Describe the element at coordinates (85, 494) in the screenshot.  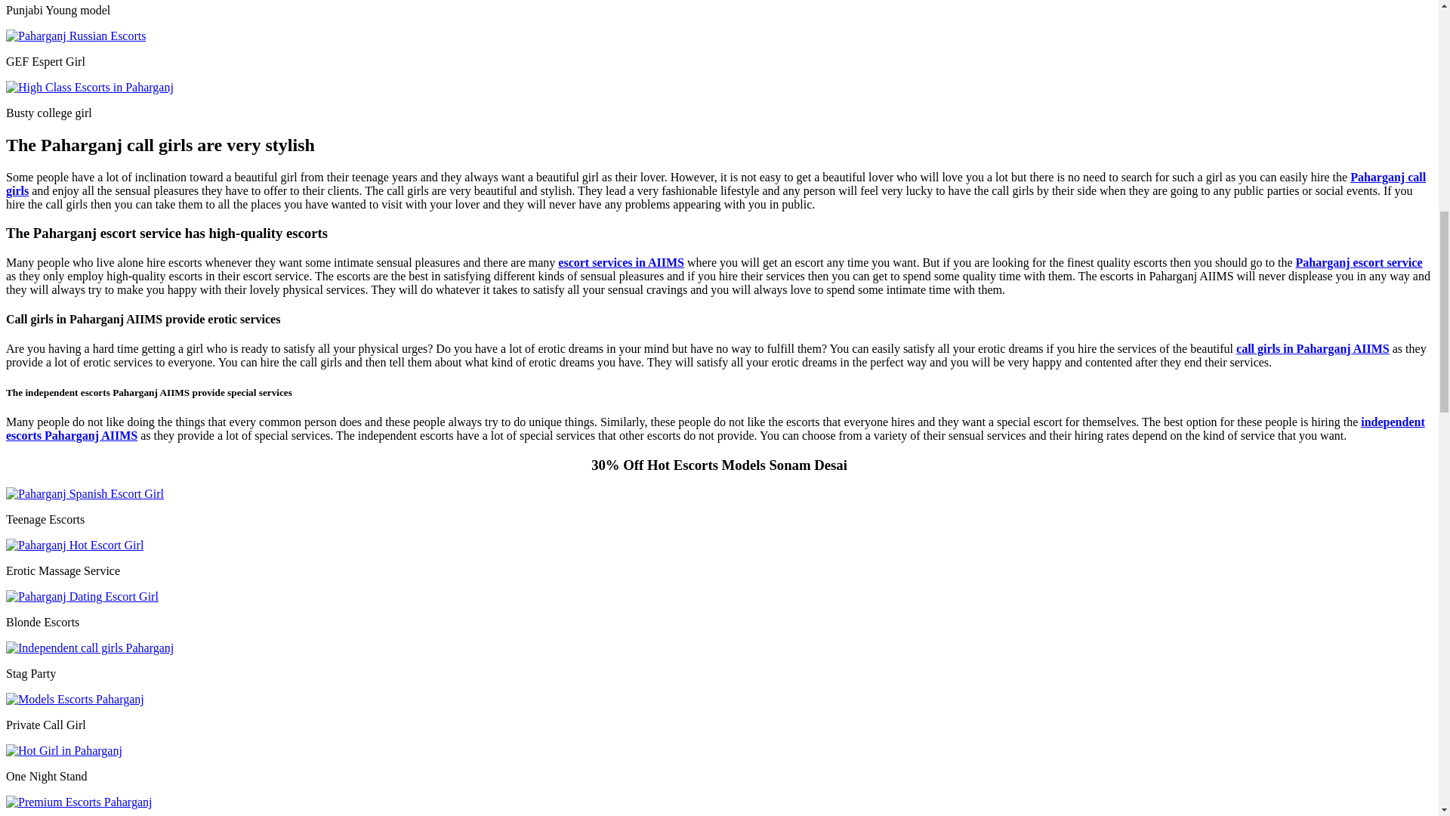
I see `Paharganj Spanish Escort Girl` at that location.